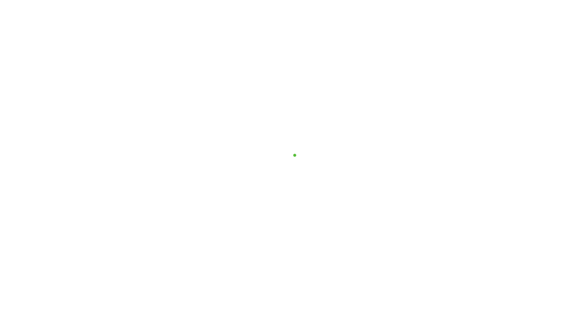 The height and width of the screenshot is (320, 569). Describe the element at coordinates (381, 19) in the screenshot. I see `Instagram` at that location.